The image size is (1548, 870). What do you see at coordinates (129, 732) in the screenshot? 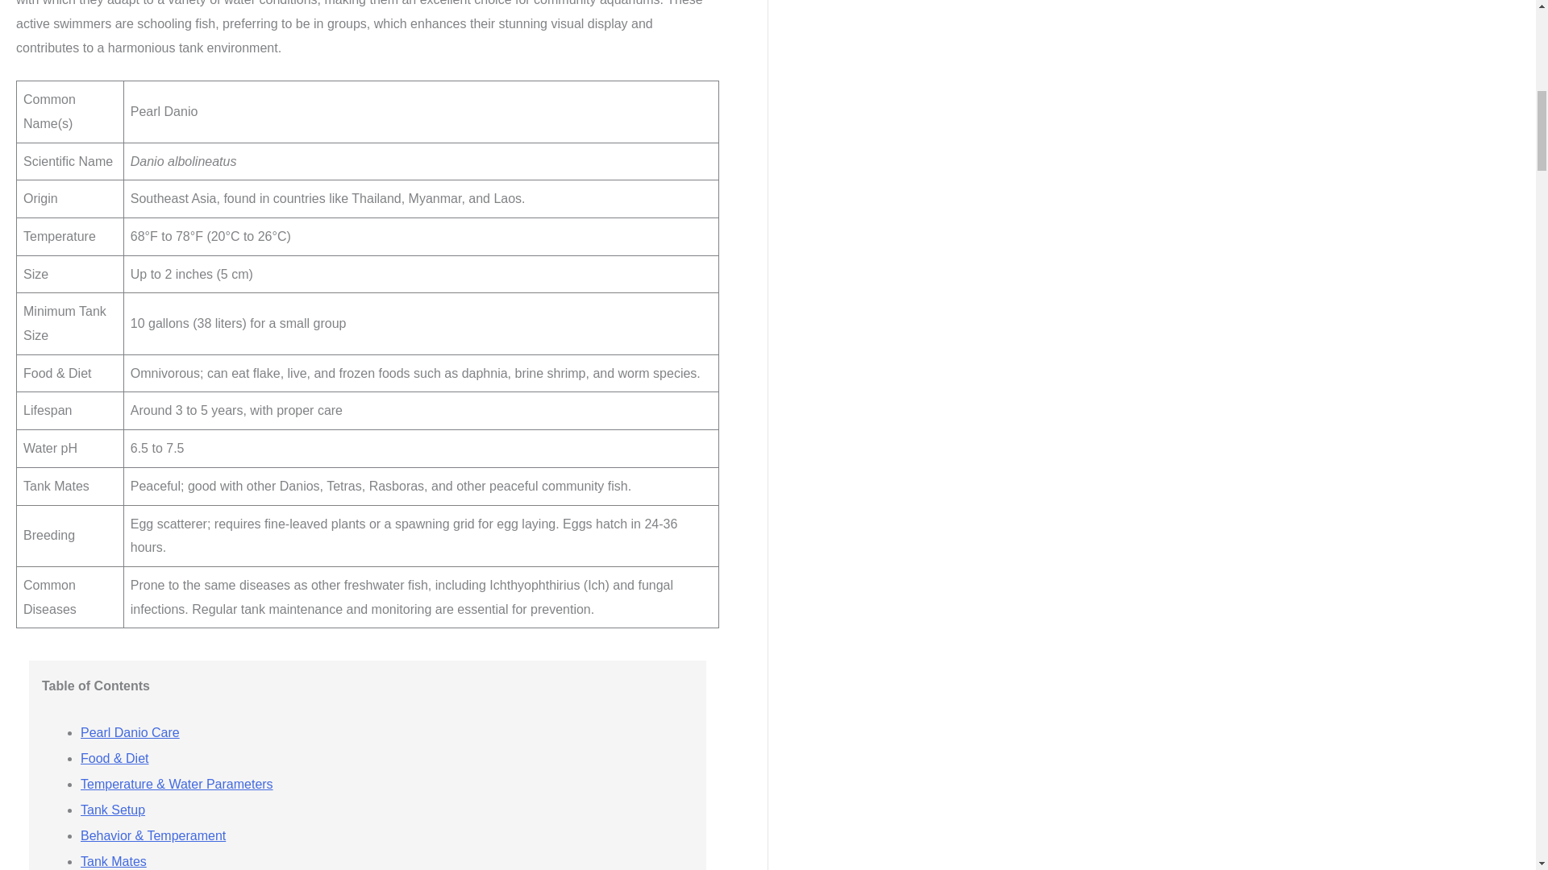
I see `Pearl Danio Care` at bounding box center [129, 732].